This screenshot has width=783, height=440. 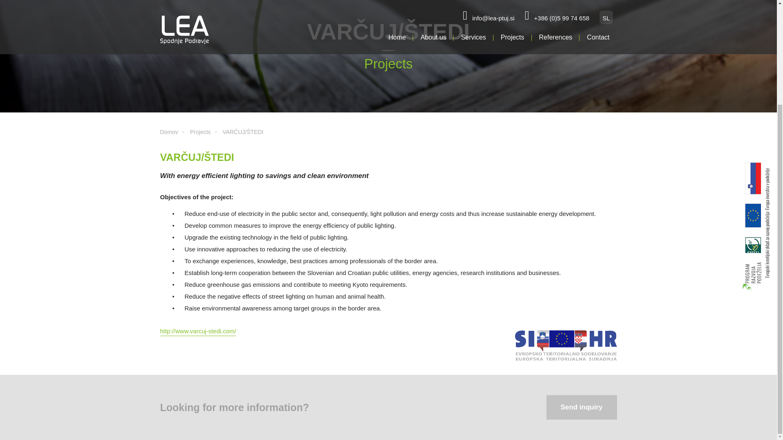 I want to click on Lokalni energetski koncept, so click(x=580, y=169).